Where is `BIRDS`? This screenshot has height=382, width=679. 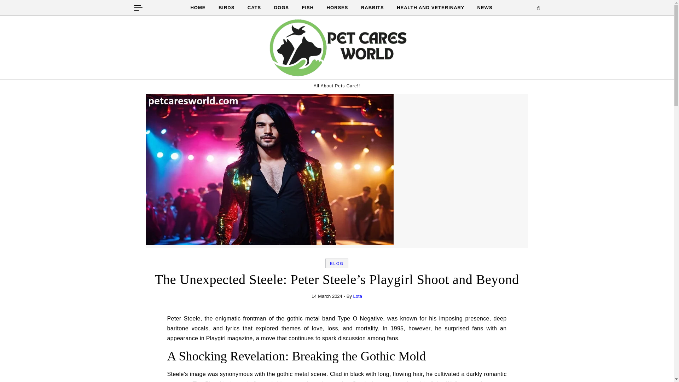
BIRDS is located at coordinates (226, 8).